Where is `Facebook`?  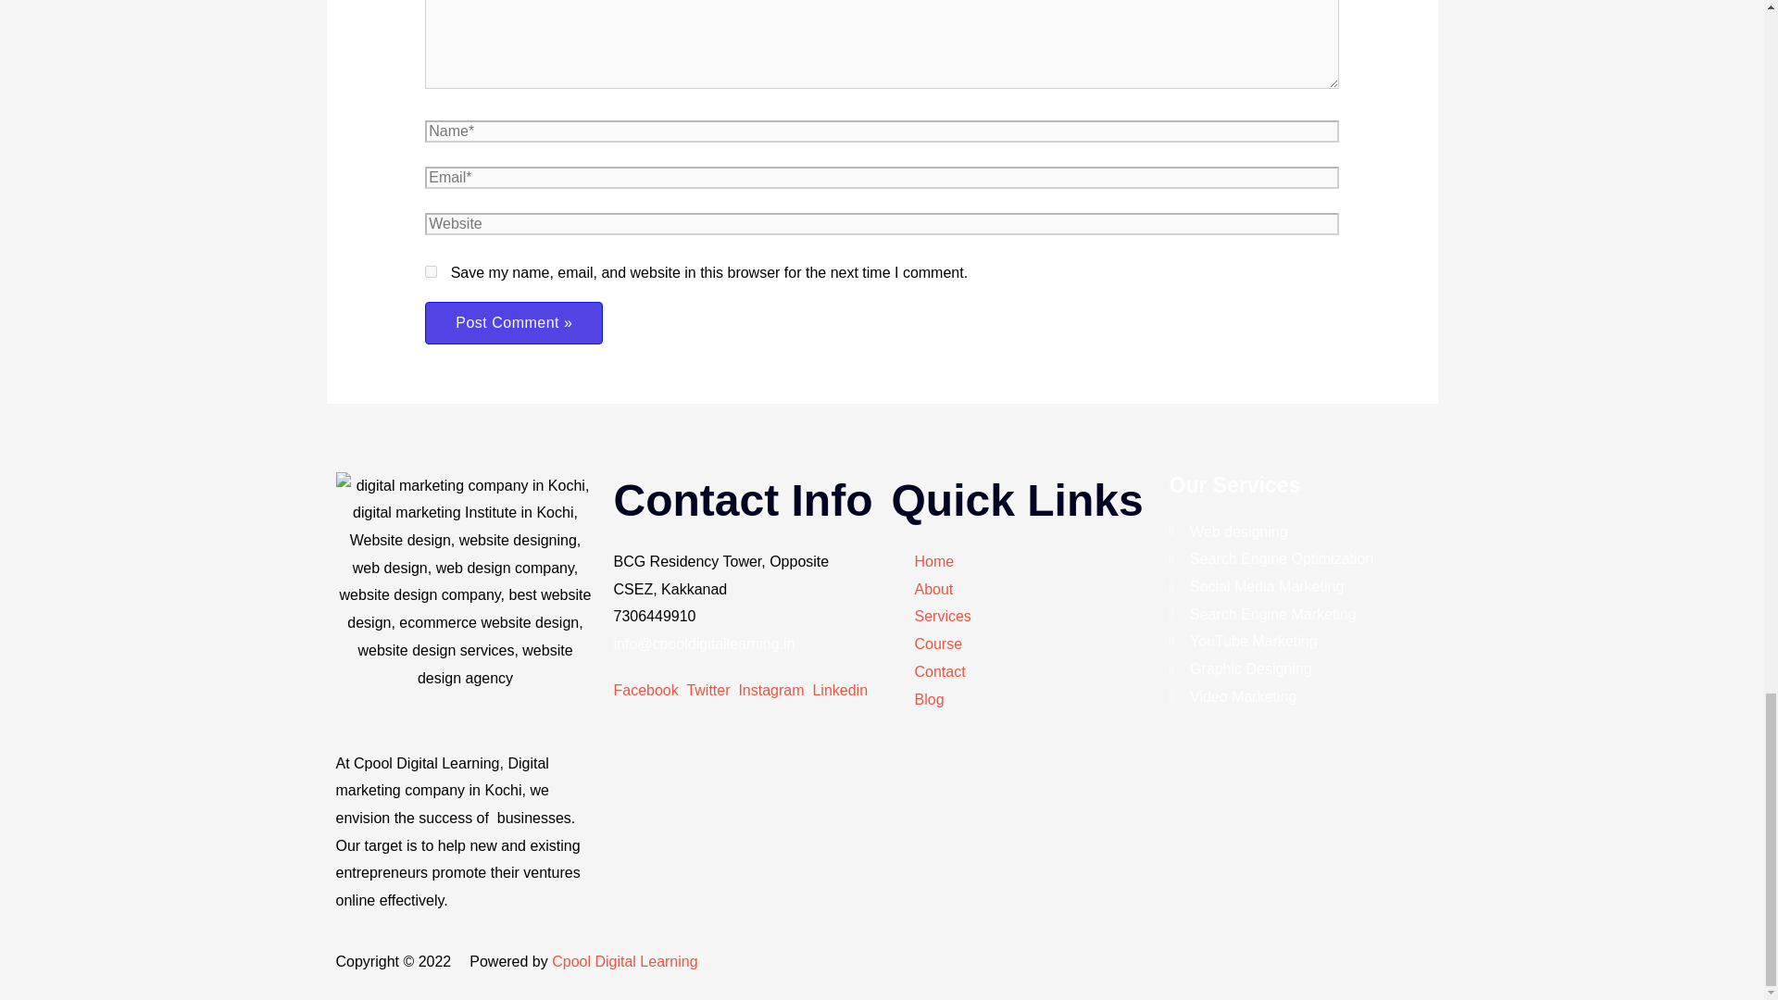 Facebook is located at coordinates (650, 689).